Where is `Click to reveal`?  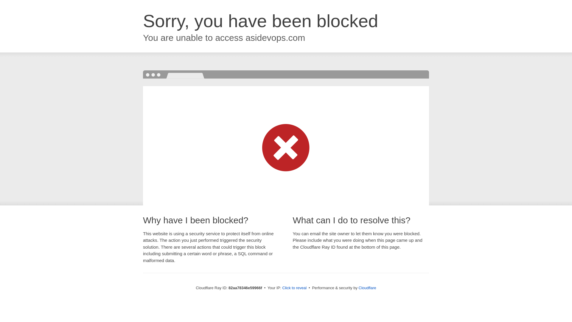 Click to reveal is located at coordinates (295, 288).